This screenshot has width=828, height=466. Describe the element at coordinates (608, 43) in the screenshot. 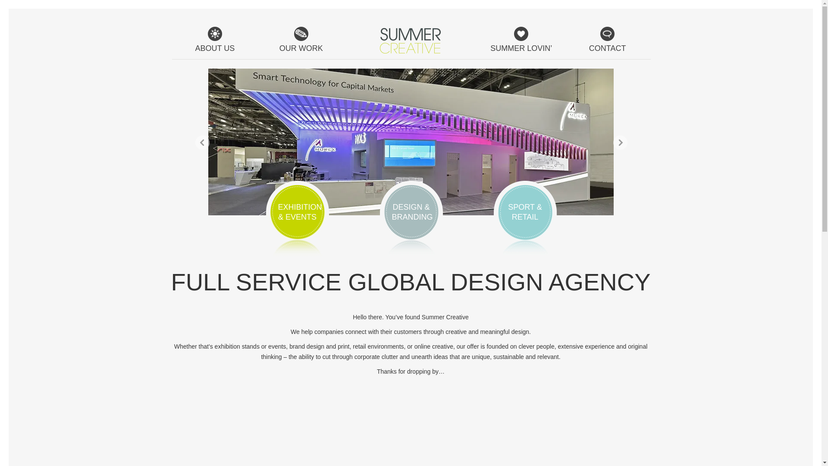

I see `CONTACT` at that location.